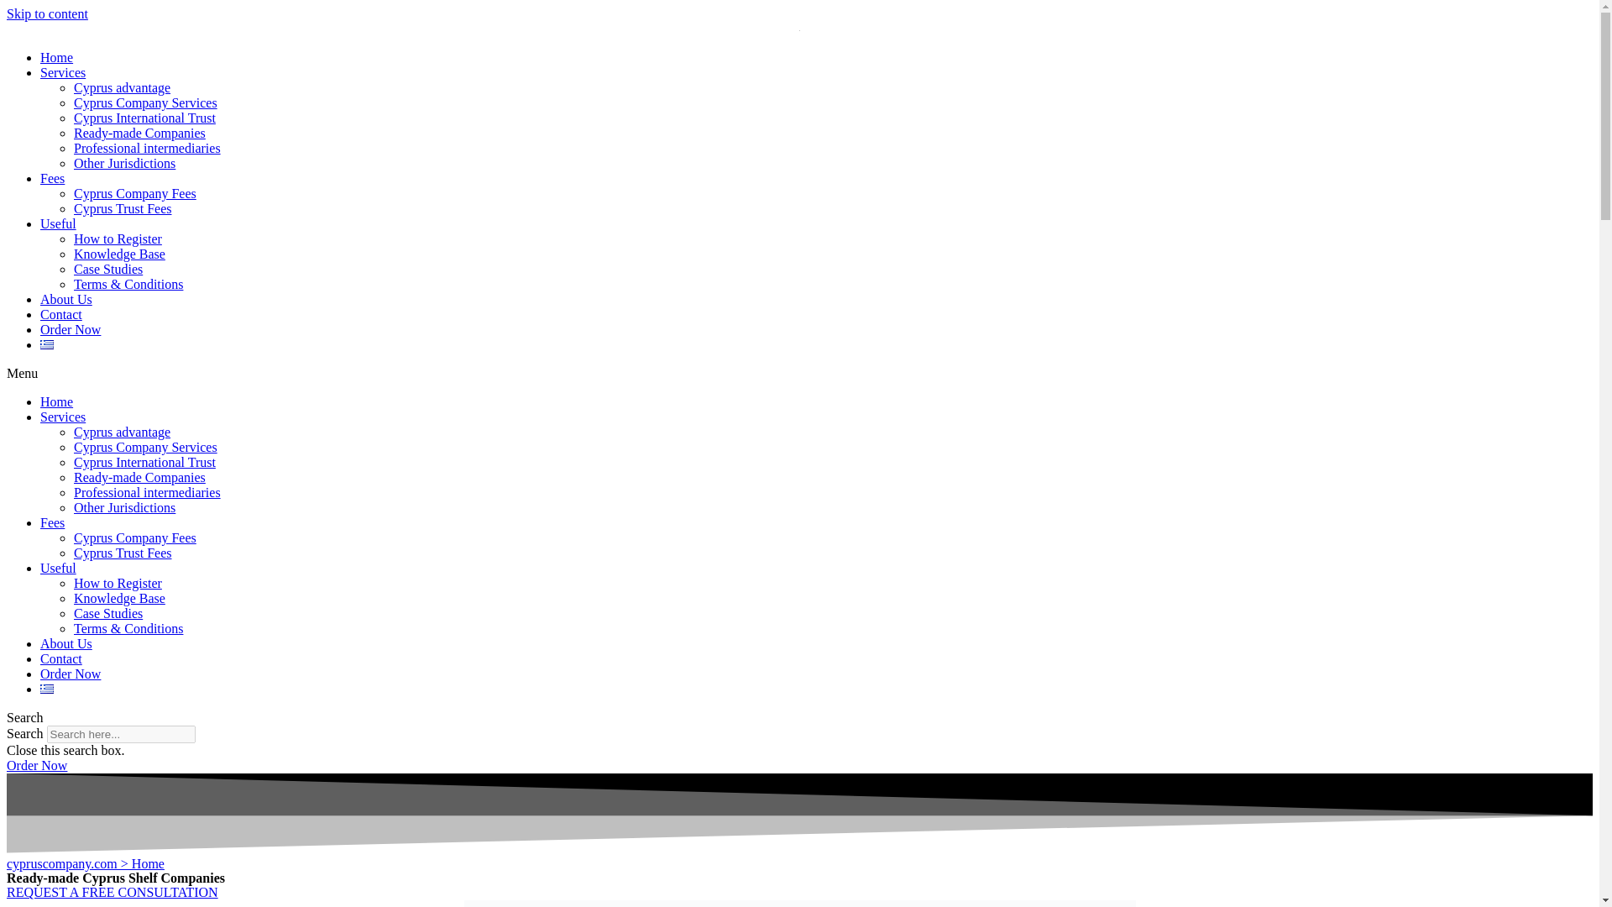 This screenshot has width=1612, height=907. What do you see at coordinates (124, 163) in the screenshot?
I see `Other Jurisdictions` at bounding box center [124, 163].